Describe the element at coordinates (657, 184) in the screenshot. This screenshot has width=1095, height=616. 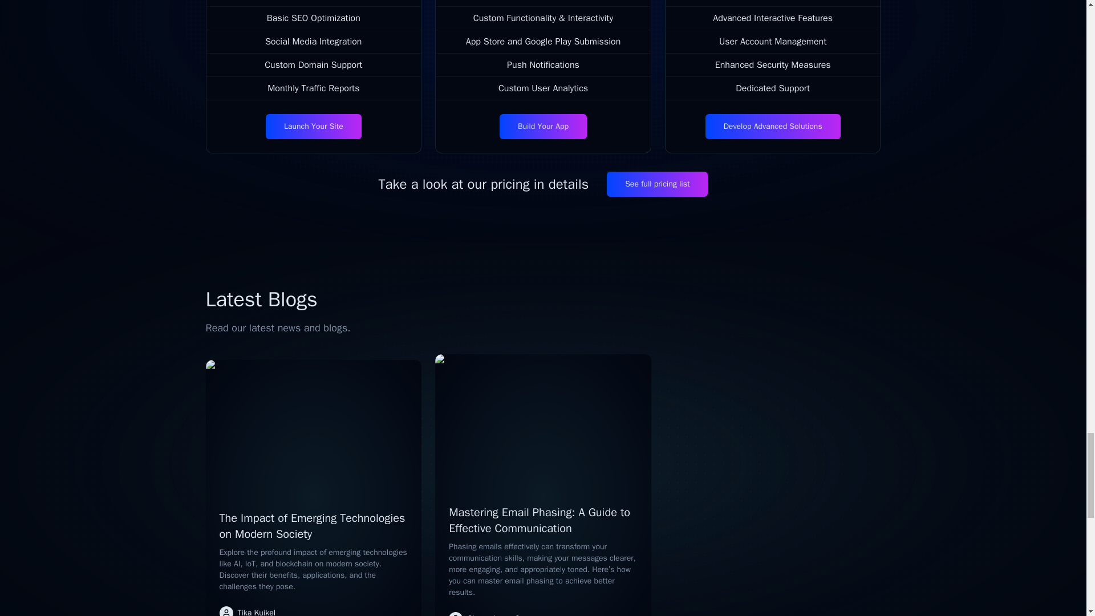
I see `See full pricing list` at that location.